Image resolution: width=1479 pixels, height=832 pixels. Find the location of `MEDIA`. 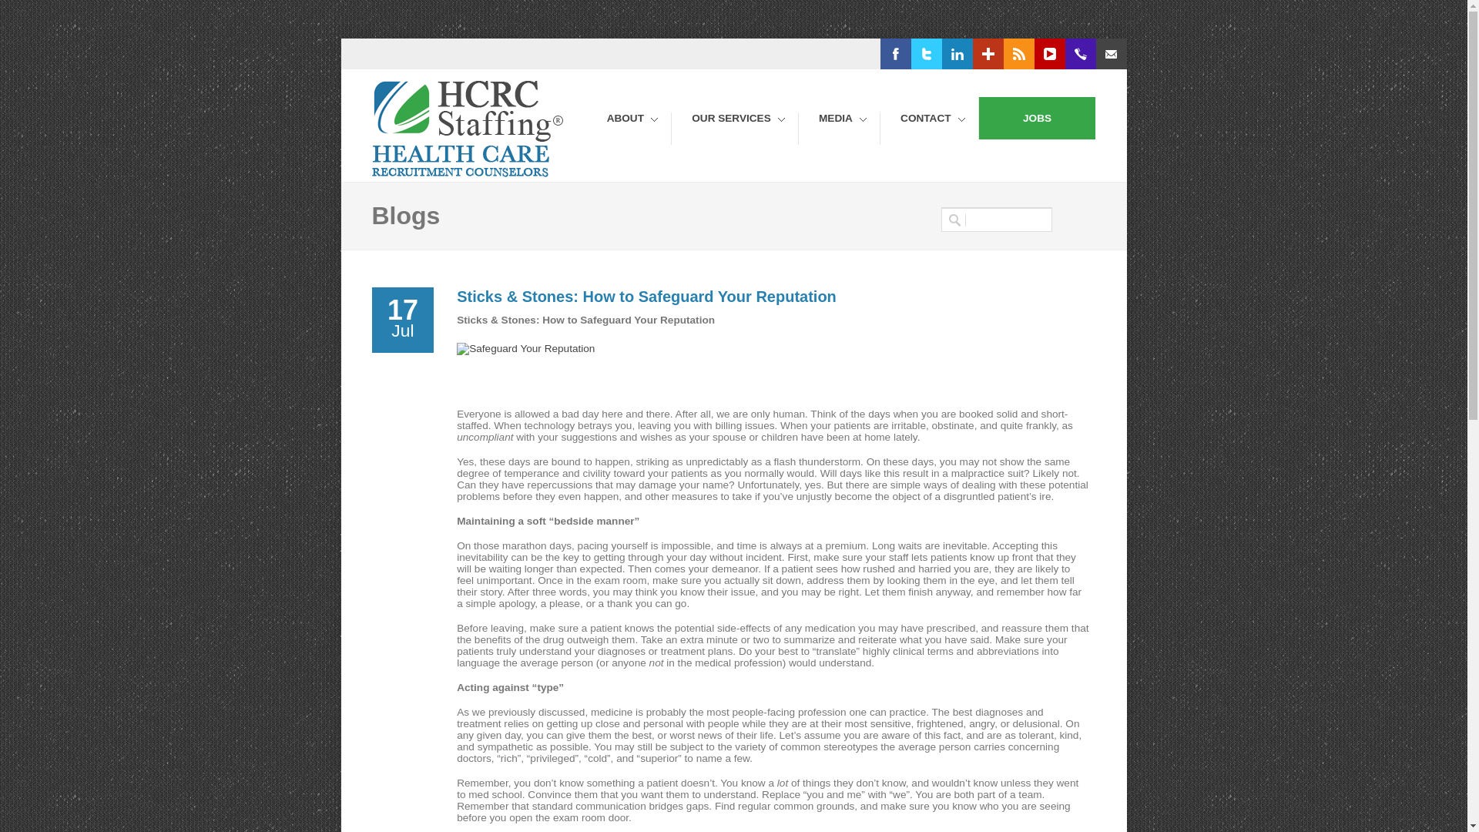

MEDIA is located at coordinates (838, 128).